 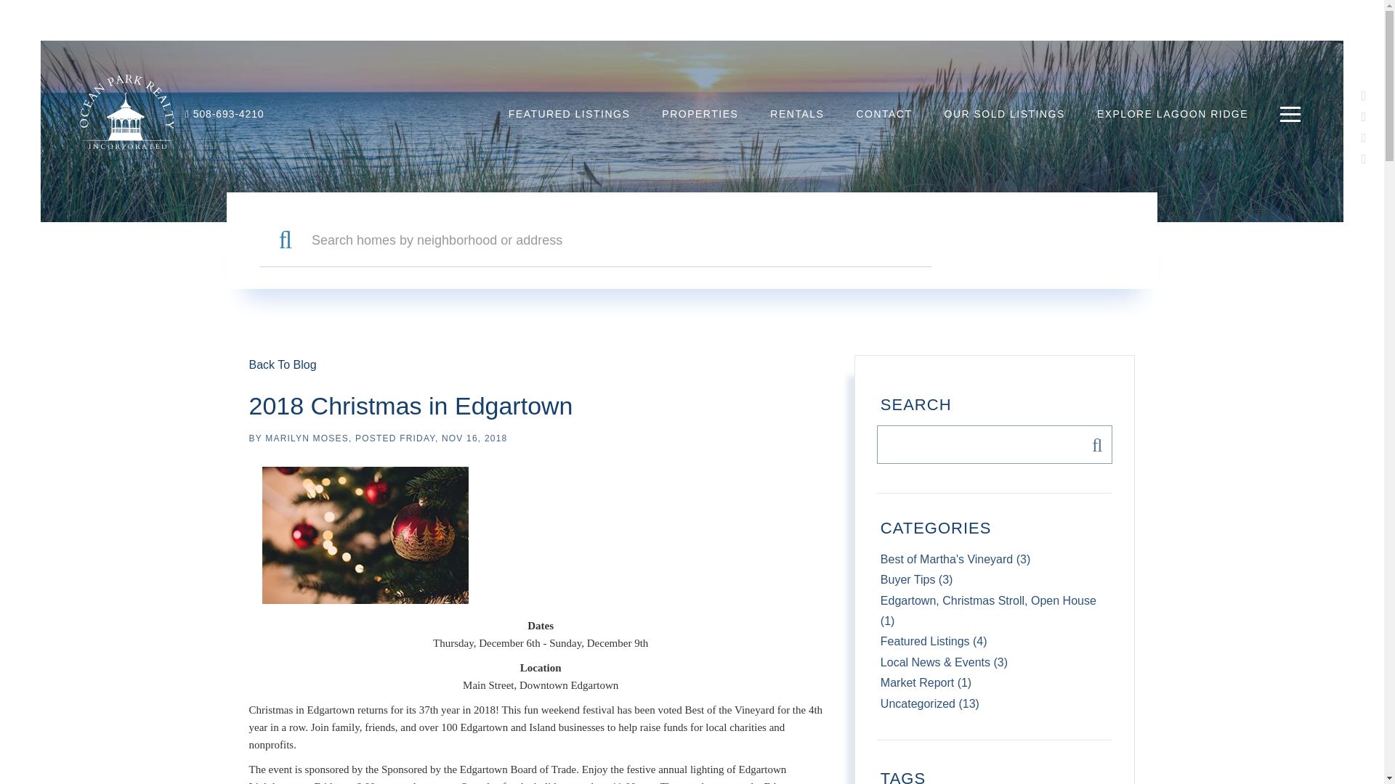 What do you see at coordinates (883, 113) in the screenshot?
I see `CONTACT` at bounding box center [883, 113].